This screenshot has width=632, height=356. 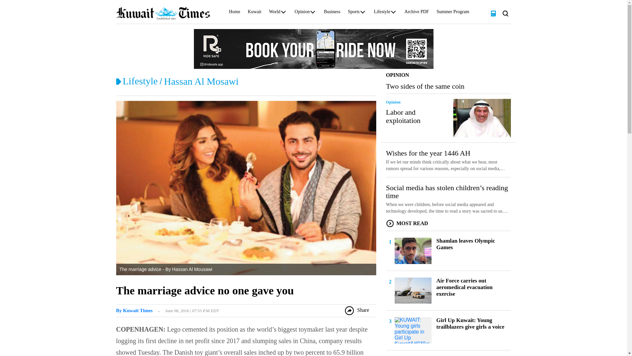 What do you see at coordinates (332, 13) in the screenshot?
I see `Business` at bounding box center [332, 13].